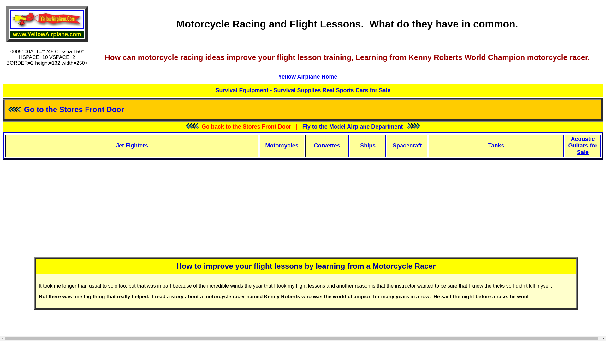 This screenshot has width=606, height=341. What do you see at coordinates (74, 109) in the screenshot?
I see `Go to the Stores Front Door` at bounding box center [74, 109].